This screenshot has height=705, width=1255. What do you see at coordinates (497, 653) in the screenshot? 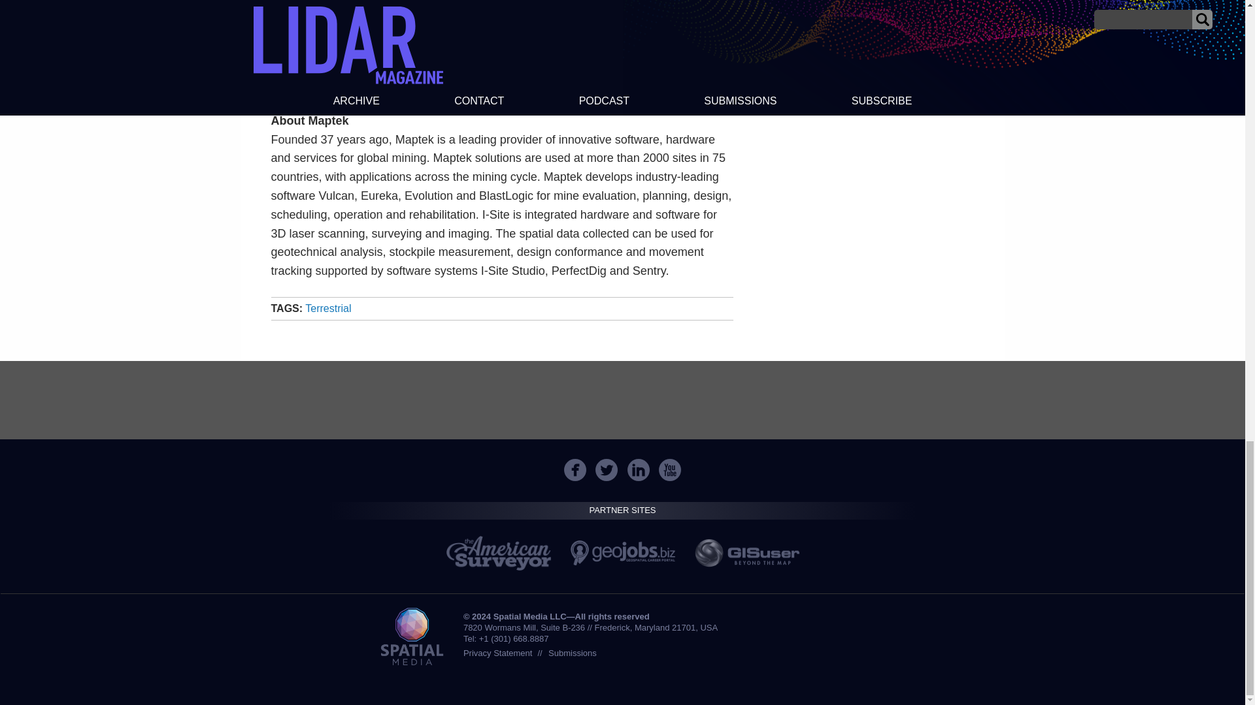
I see `Privacy Statement` at bounding box center [497, 653].